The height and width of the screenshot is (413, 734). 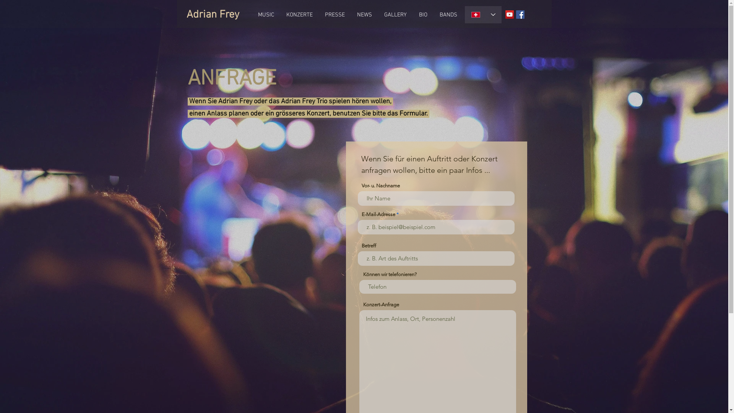 I want to click on Adrian Frey, so click(x=213, y=15).